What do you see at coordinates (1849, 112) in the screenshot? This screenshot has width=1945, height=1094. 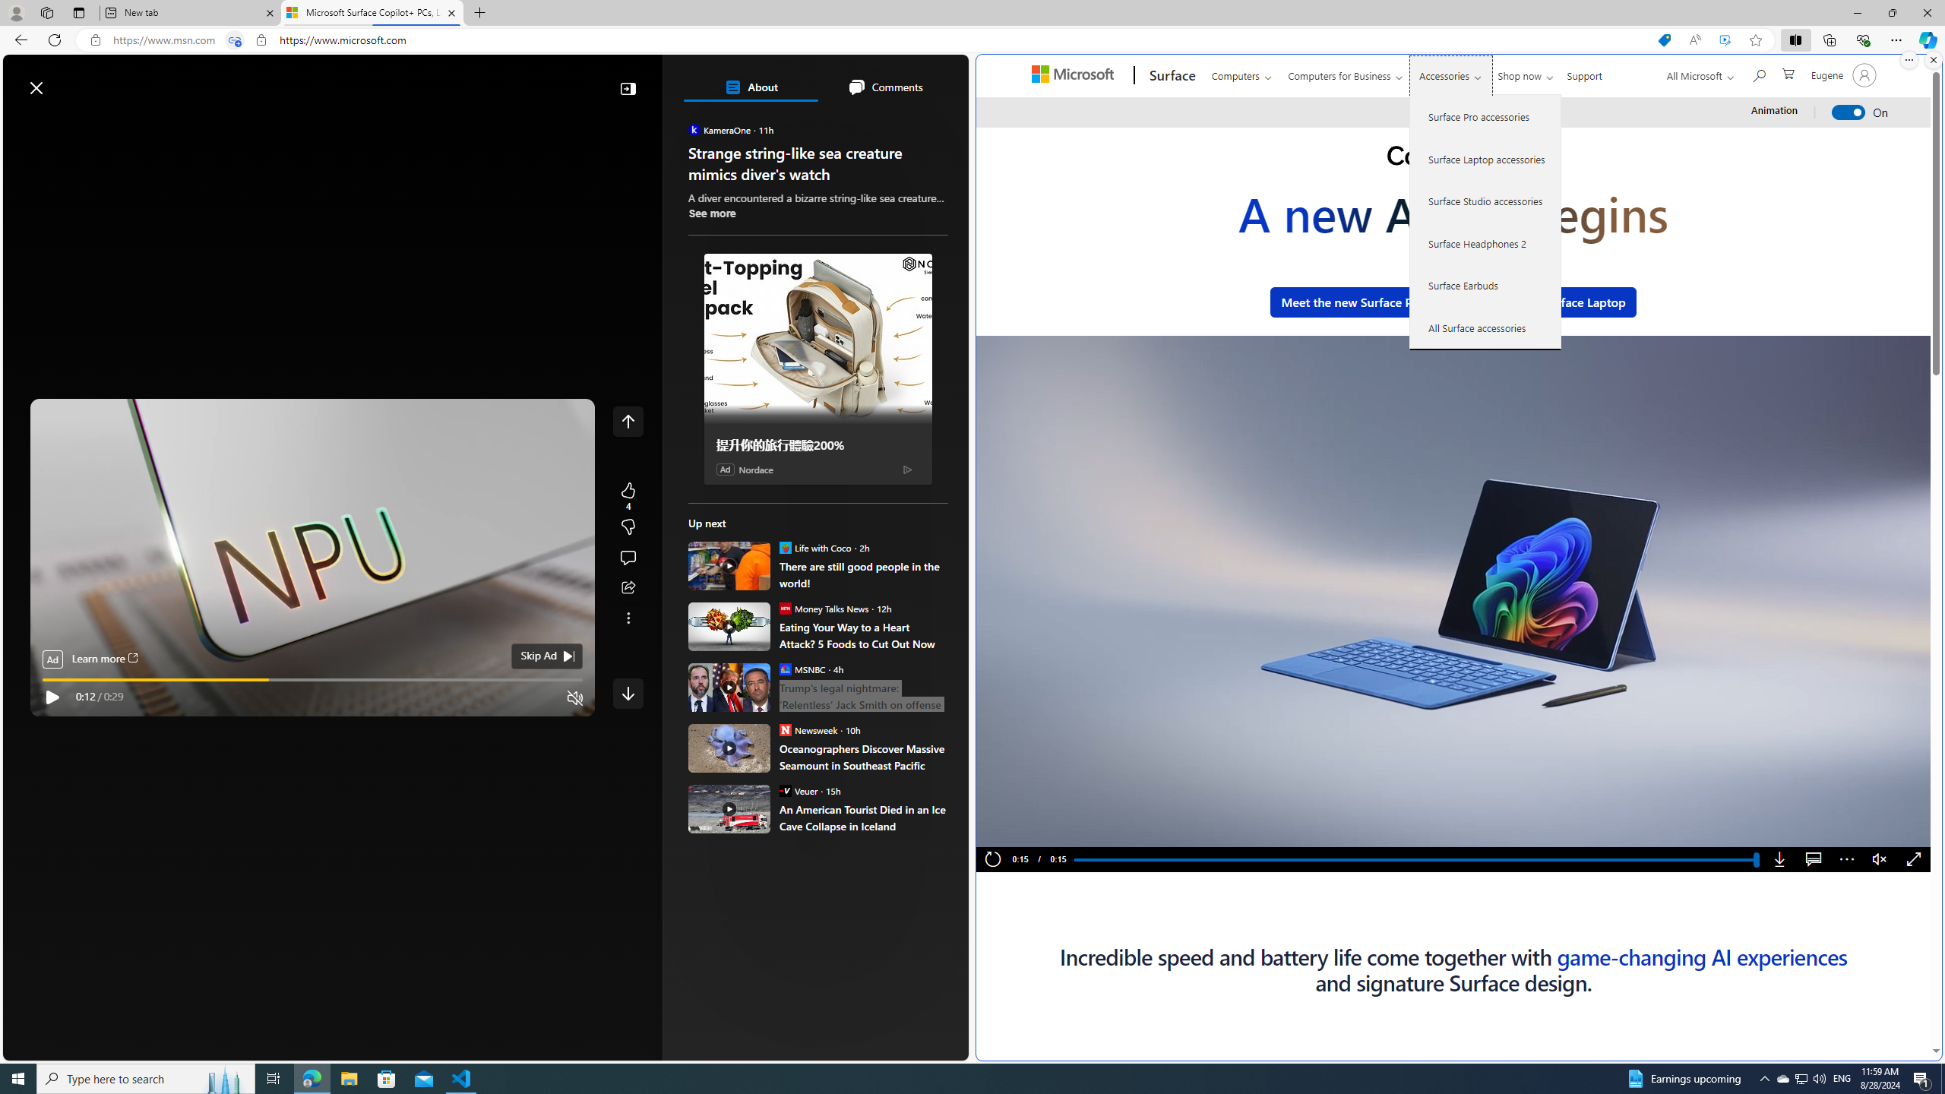 I see `Animation On` at bounding box center [1849, 112].